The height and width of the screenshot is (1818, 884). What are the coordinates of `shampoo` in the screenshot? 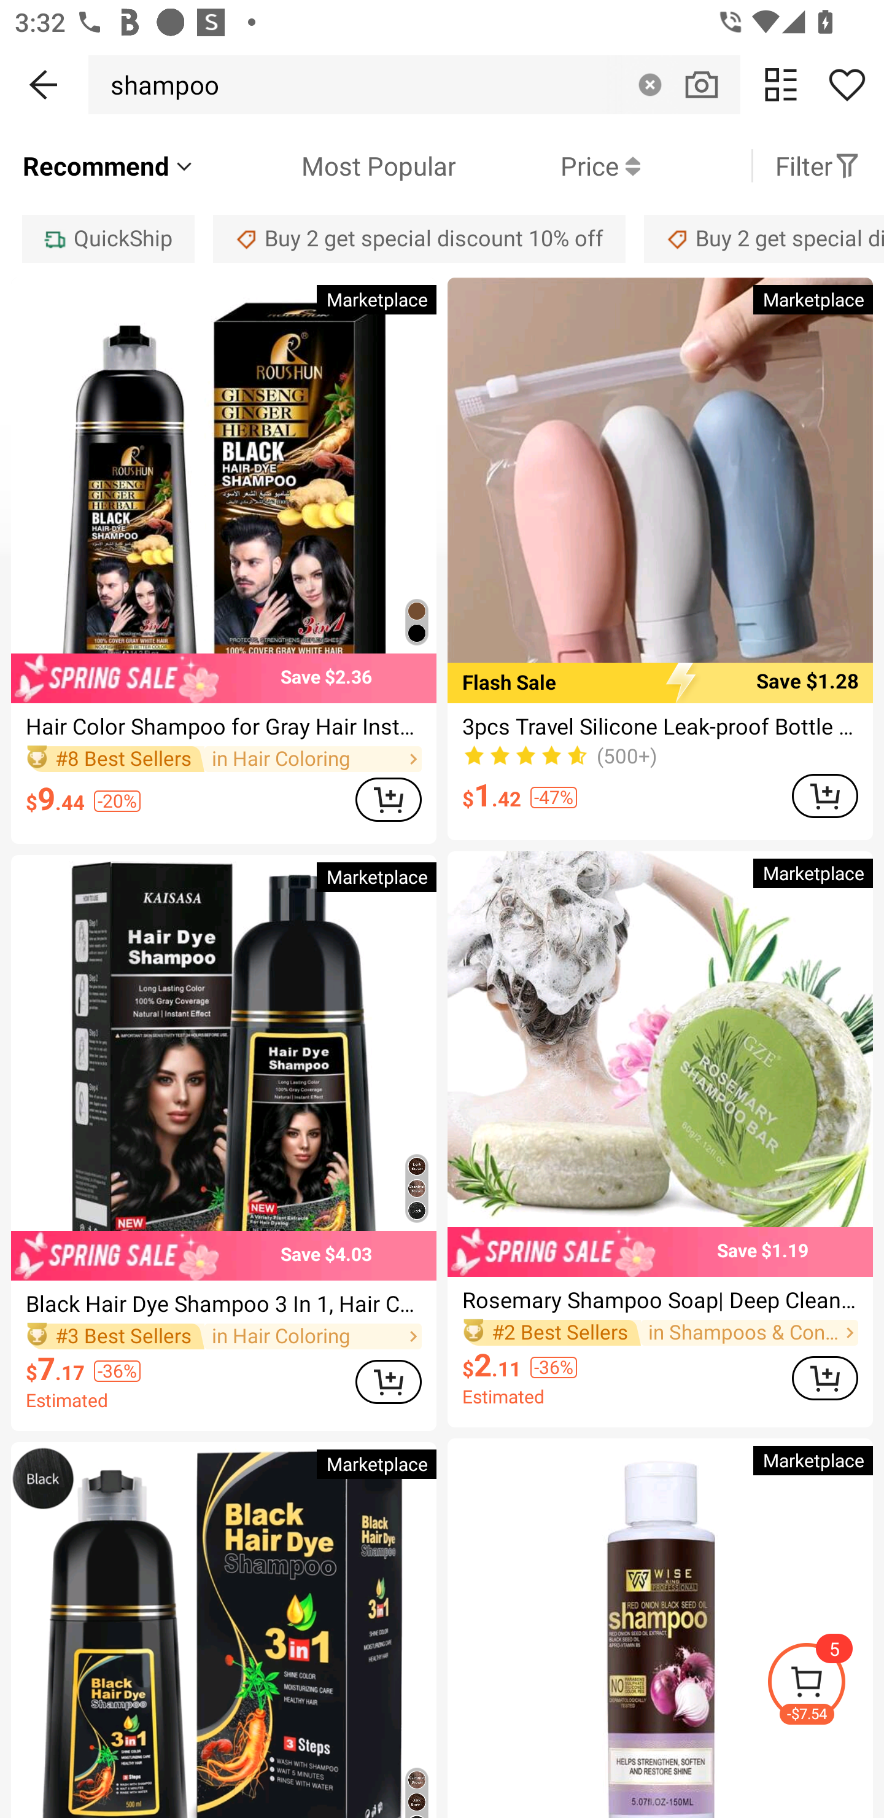 It's located at (159, 84).